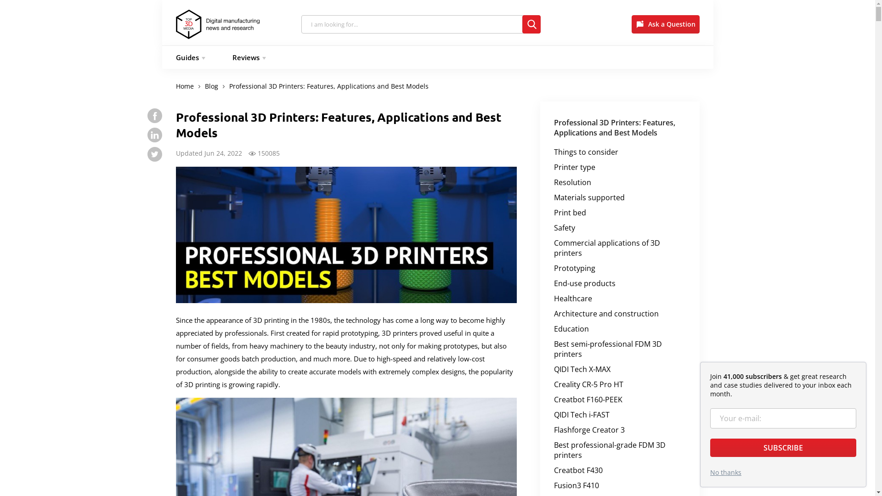 The width and height of the screenshot is (882, 496). Describe the element at coordinates (606, 314) in the screenshot. I see `Architecture and construction` at that location.